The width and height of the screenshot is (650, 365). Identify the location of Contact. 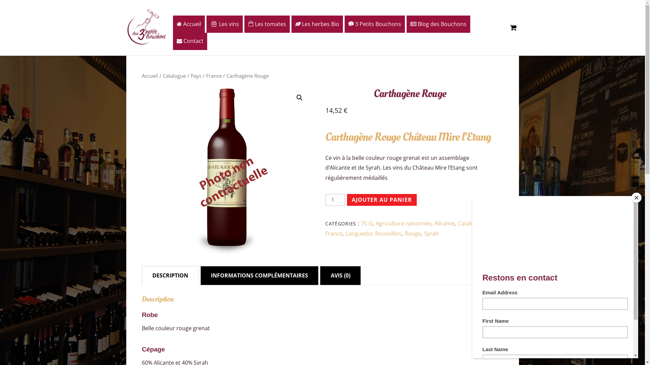
(190, 41).